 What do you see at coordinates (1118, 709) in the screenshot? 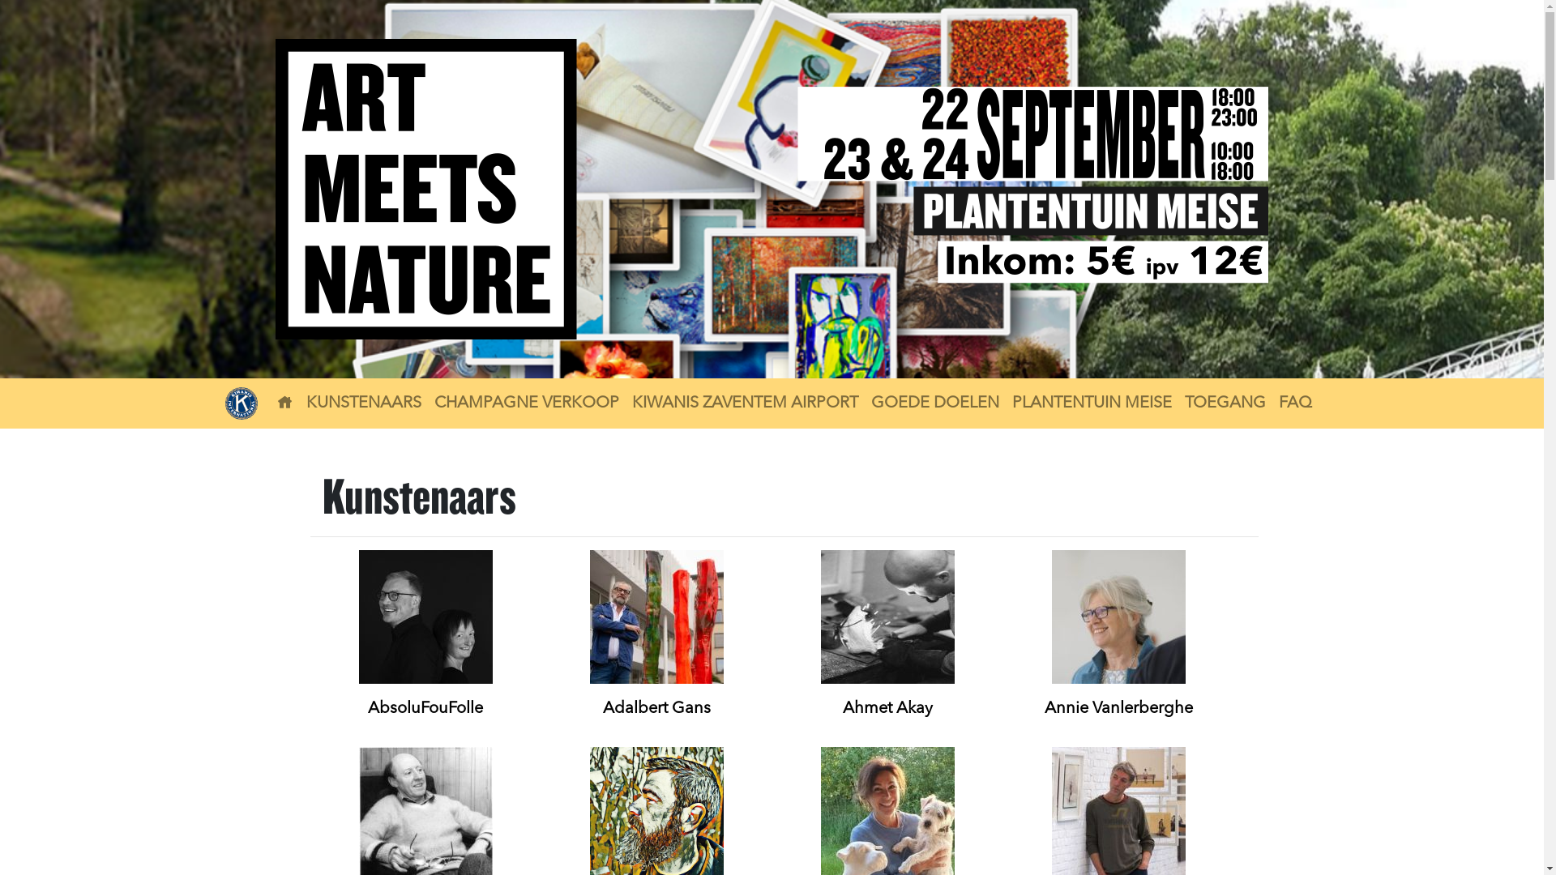
I see `Annie Vanlerberghe` at bounding box center [1118, 709].